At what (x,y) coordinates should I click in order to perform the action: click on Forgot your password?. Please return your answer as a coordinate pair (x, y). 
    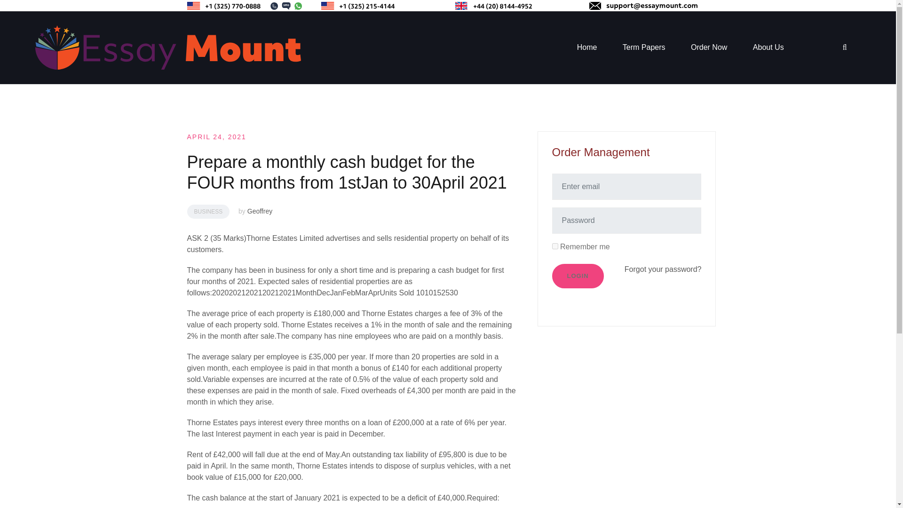
    Looking at the image, I should click on (663, 269).